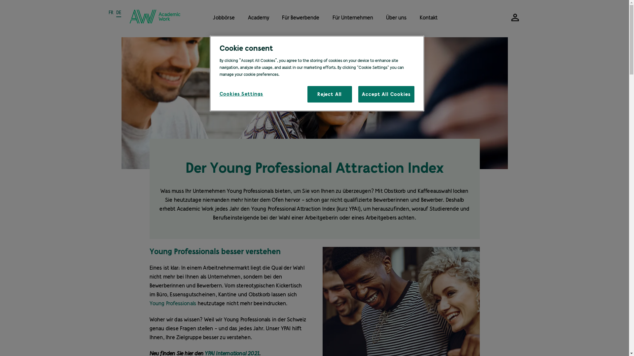  What do you see at coordinates (173, 303) in the screenshot?
I see `Young Professionals` at bounding box center [173, 303].